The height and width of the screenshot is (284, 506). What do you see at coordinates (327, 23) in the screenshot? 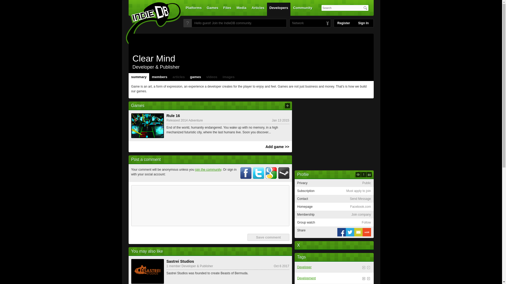
I see `ModDB - Change the game` at bounding box center [327, 23].